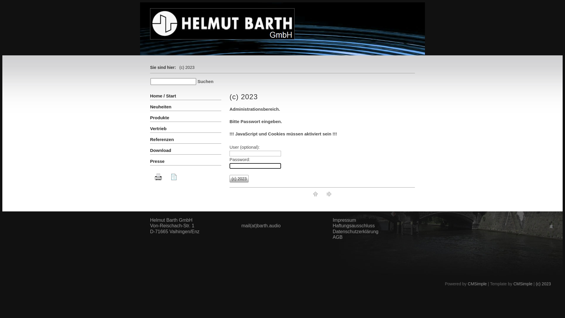 This screenshot has height=318, width=565. Describe the element at coordinates (338, 237) in the screenshot. I see `AGB` at that location.